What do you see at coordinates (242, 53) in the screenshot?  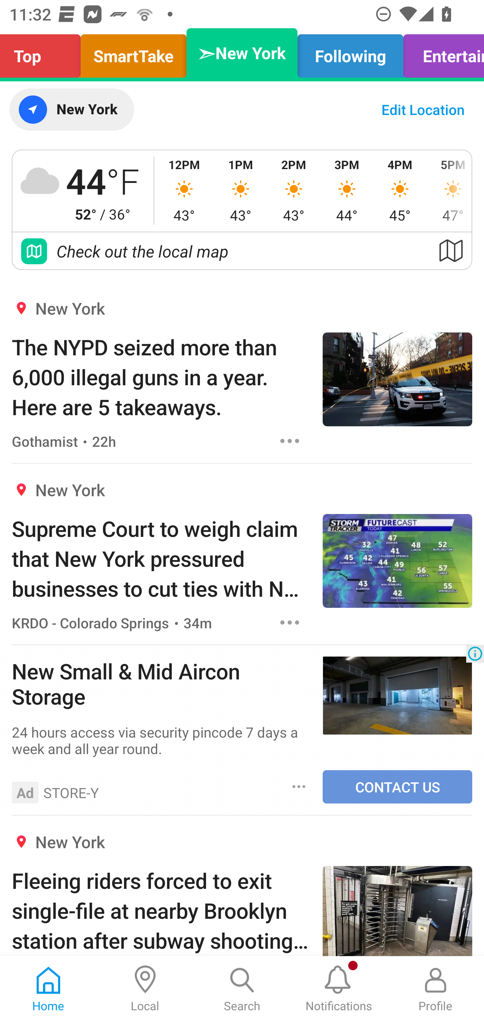 I see `➣New York` at bounding box center [242, 53].